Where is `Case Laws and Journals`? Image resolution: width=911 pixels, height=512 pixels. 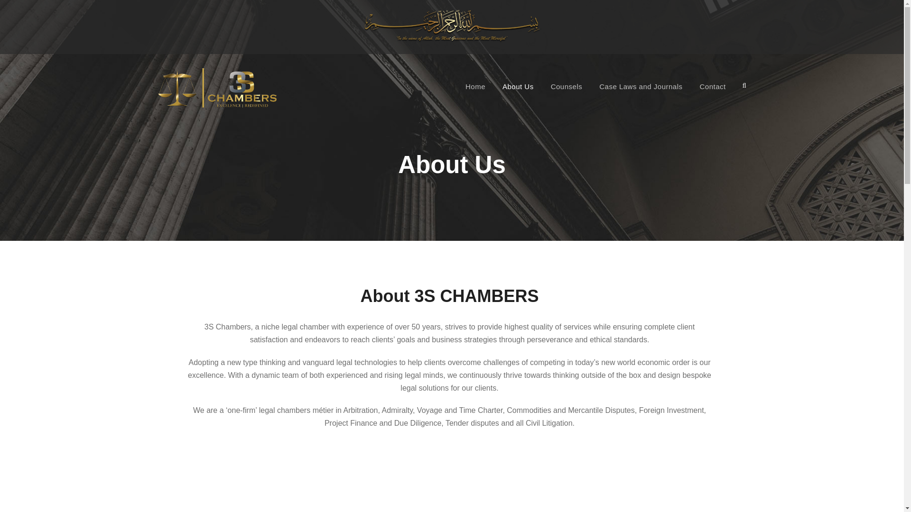
Case Laws and Journals is located at coordinates (641, 93).